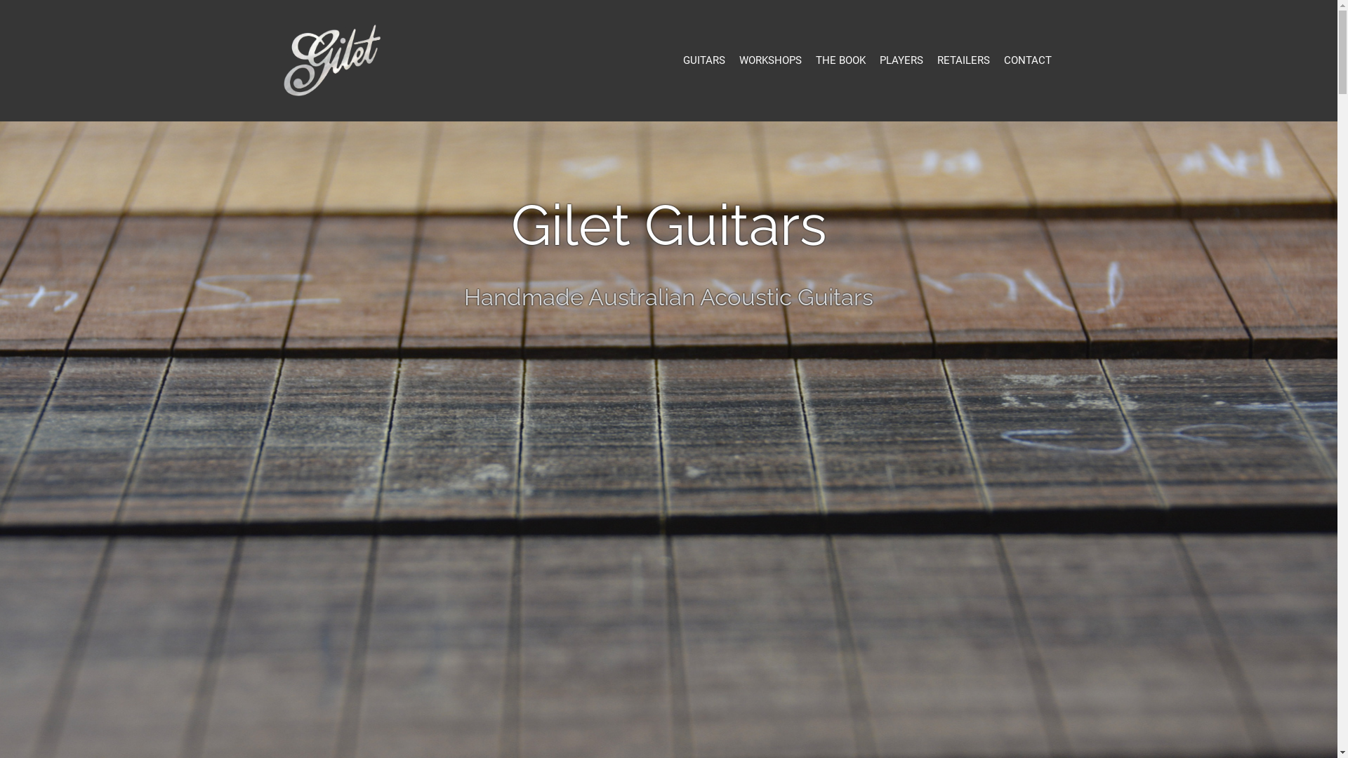  Describe the element at coordinates (1028, 60) in the screenshot. I see `CONTACT` at that location.